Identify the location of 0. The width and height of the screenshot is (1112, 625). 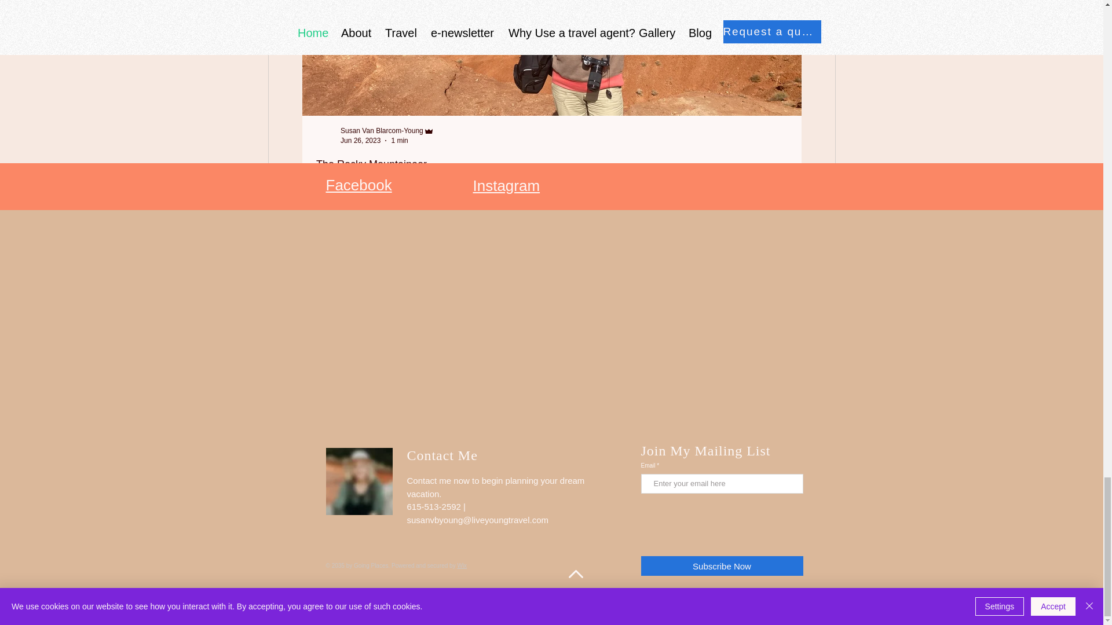
(778, 229).